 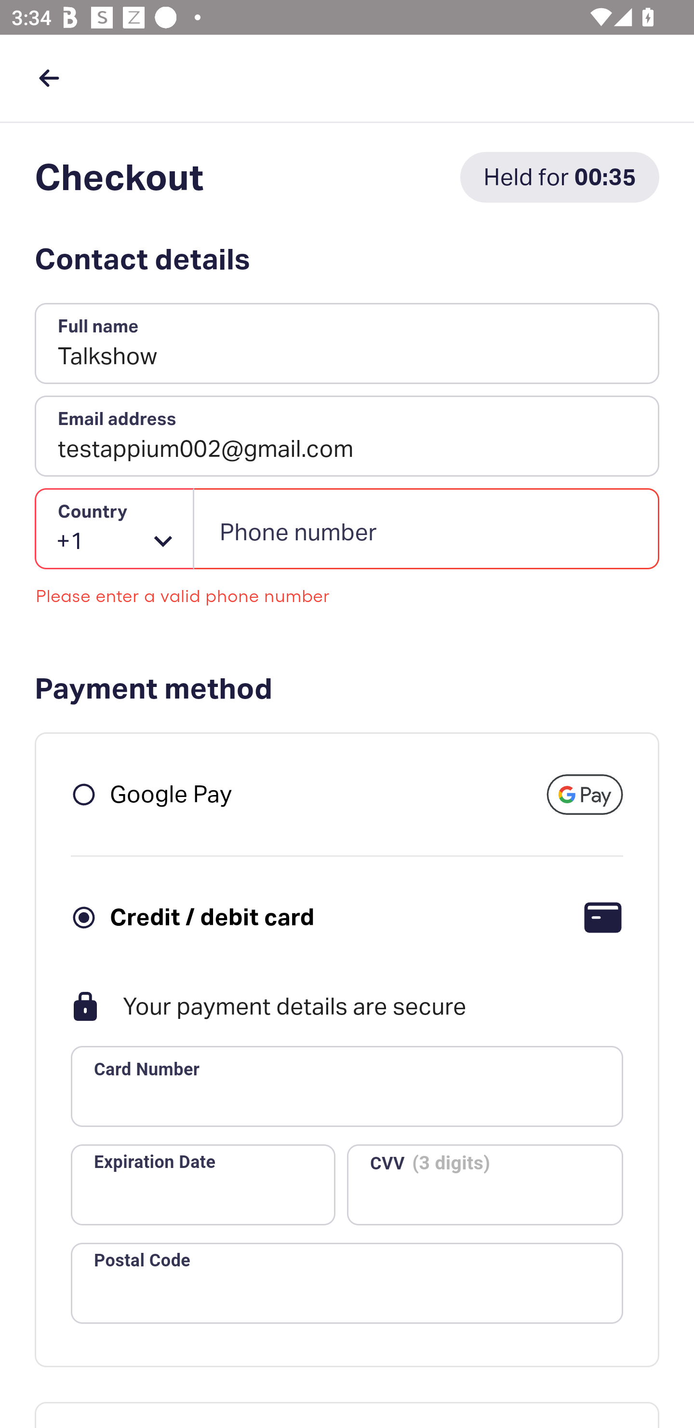 I want to click on back button, so click(x=49, y=78).